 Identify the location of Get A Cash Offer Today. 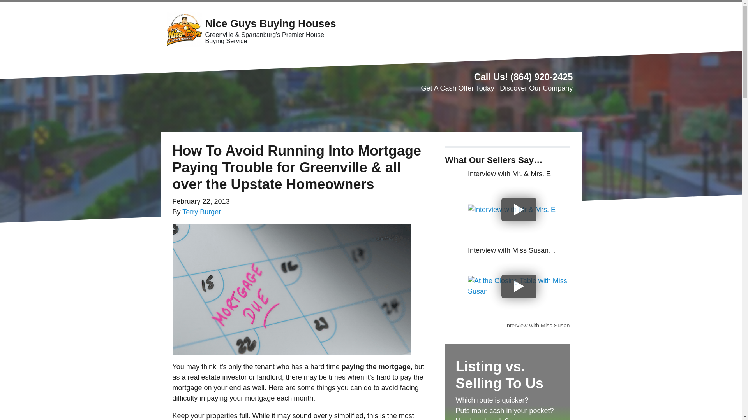
(457, 88).